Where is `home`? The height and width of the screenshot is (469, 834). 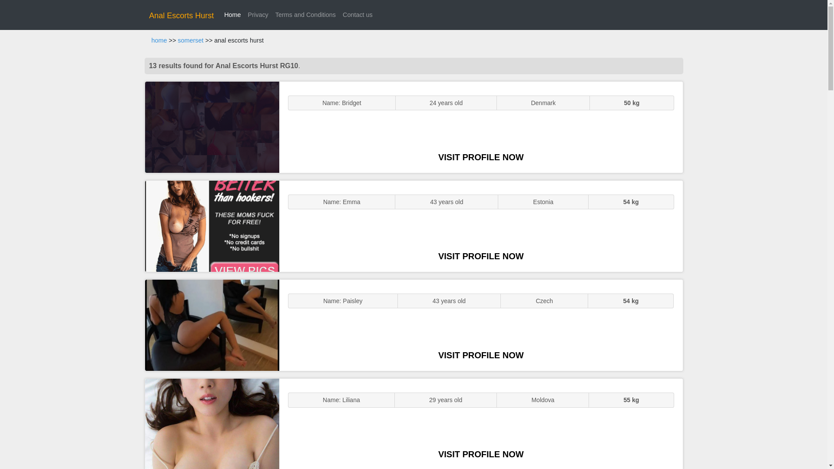 home is located at coordinates (159, 40).